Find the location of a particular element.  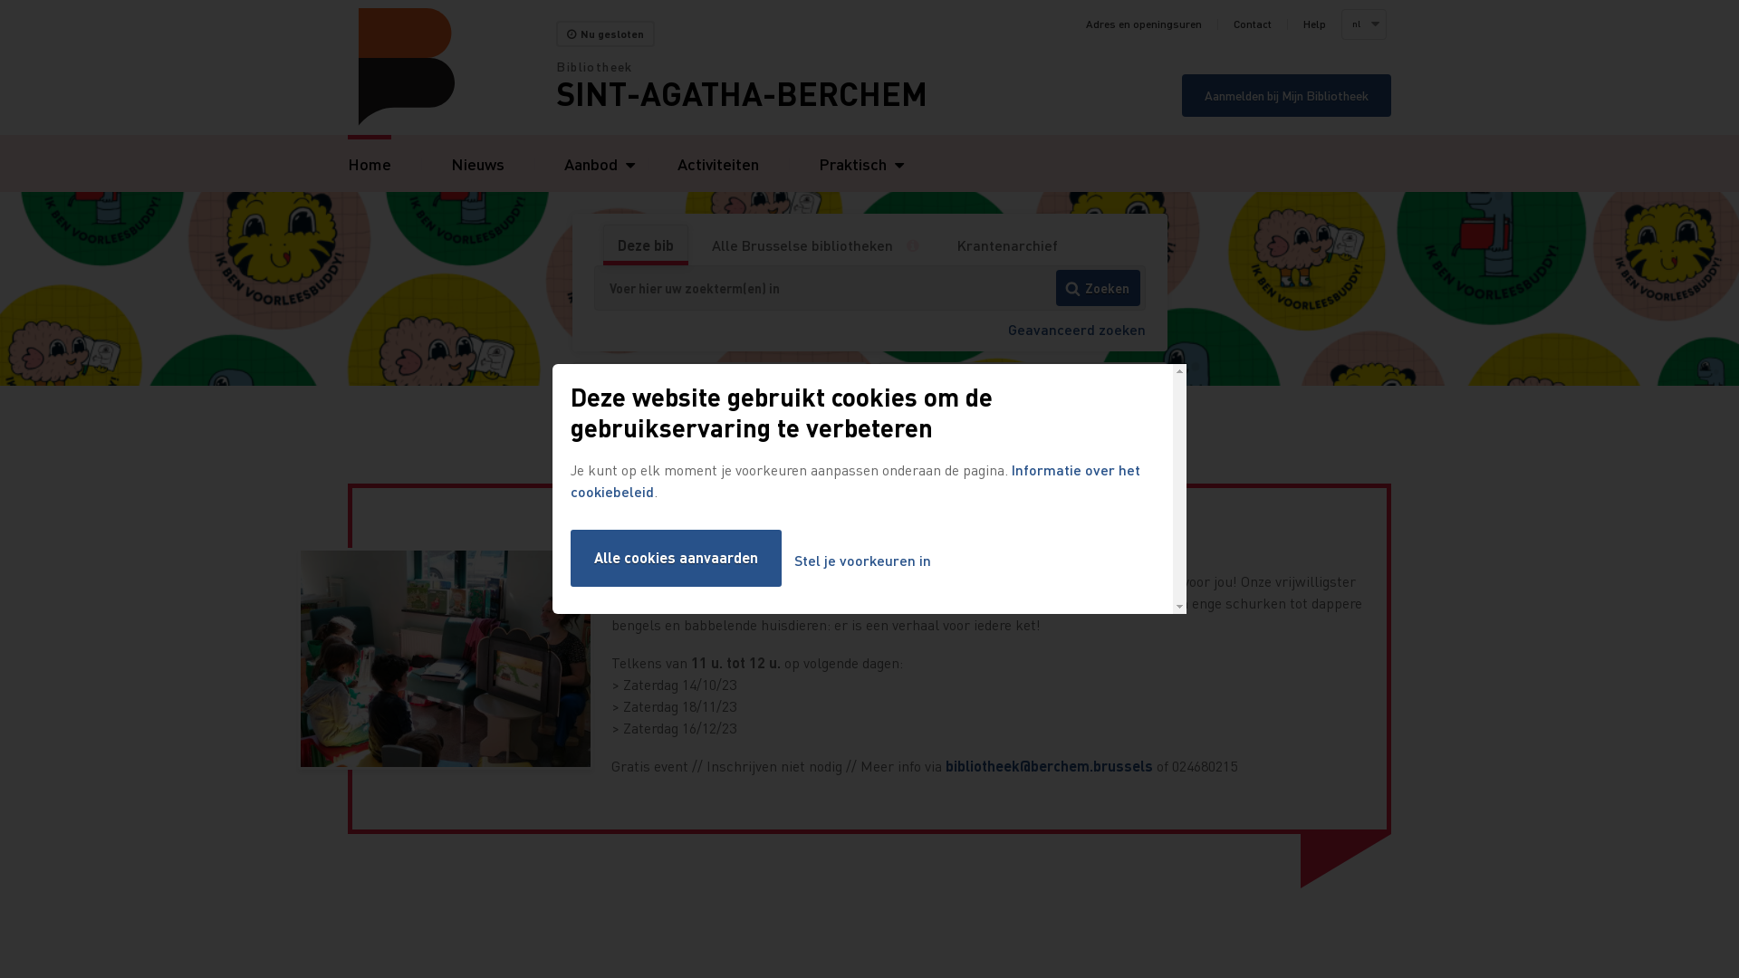

Activiteiten is located at coordinates (718, 163).